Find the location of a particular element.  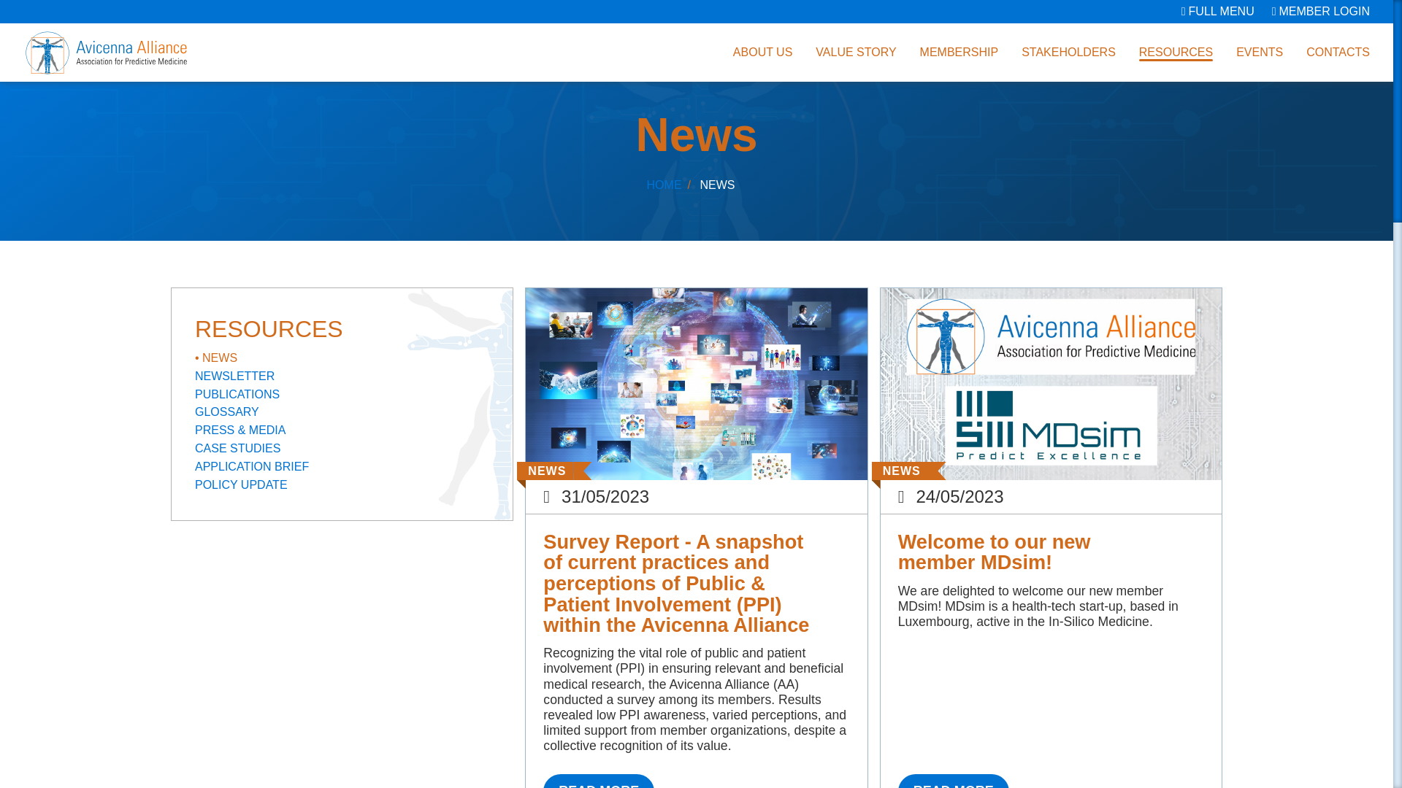

Welcome to our new member MDsim! is located at coordinates (954, 781).